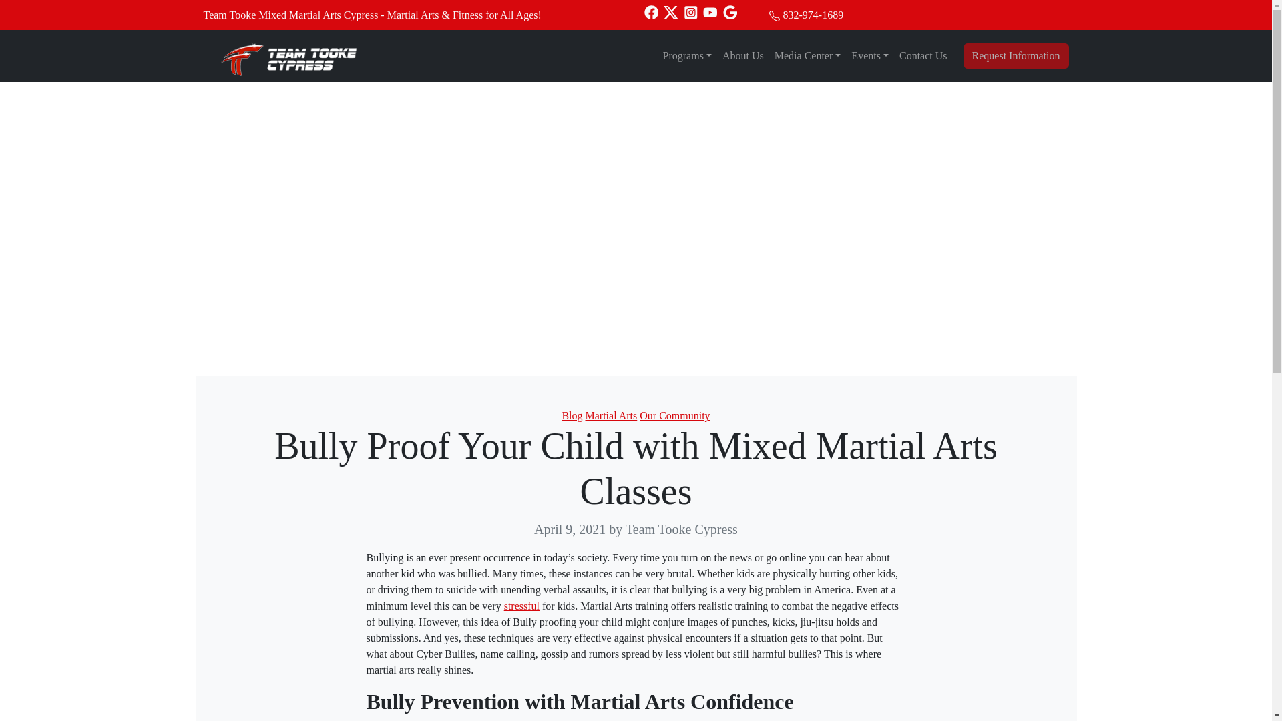 Image resolution: width=1282 pixels, height=721 pixels. What do you see at coordinates (674, 415) in the screenshot?
I see `Our Community` at bounding box center [674, 415].